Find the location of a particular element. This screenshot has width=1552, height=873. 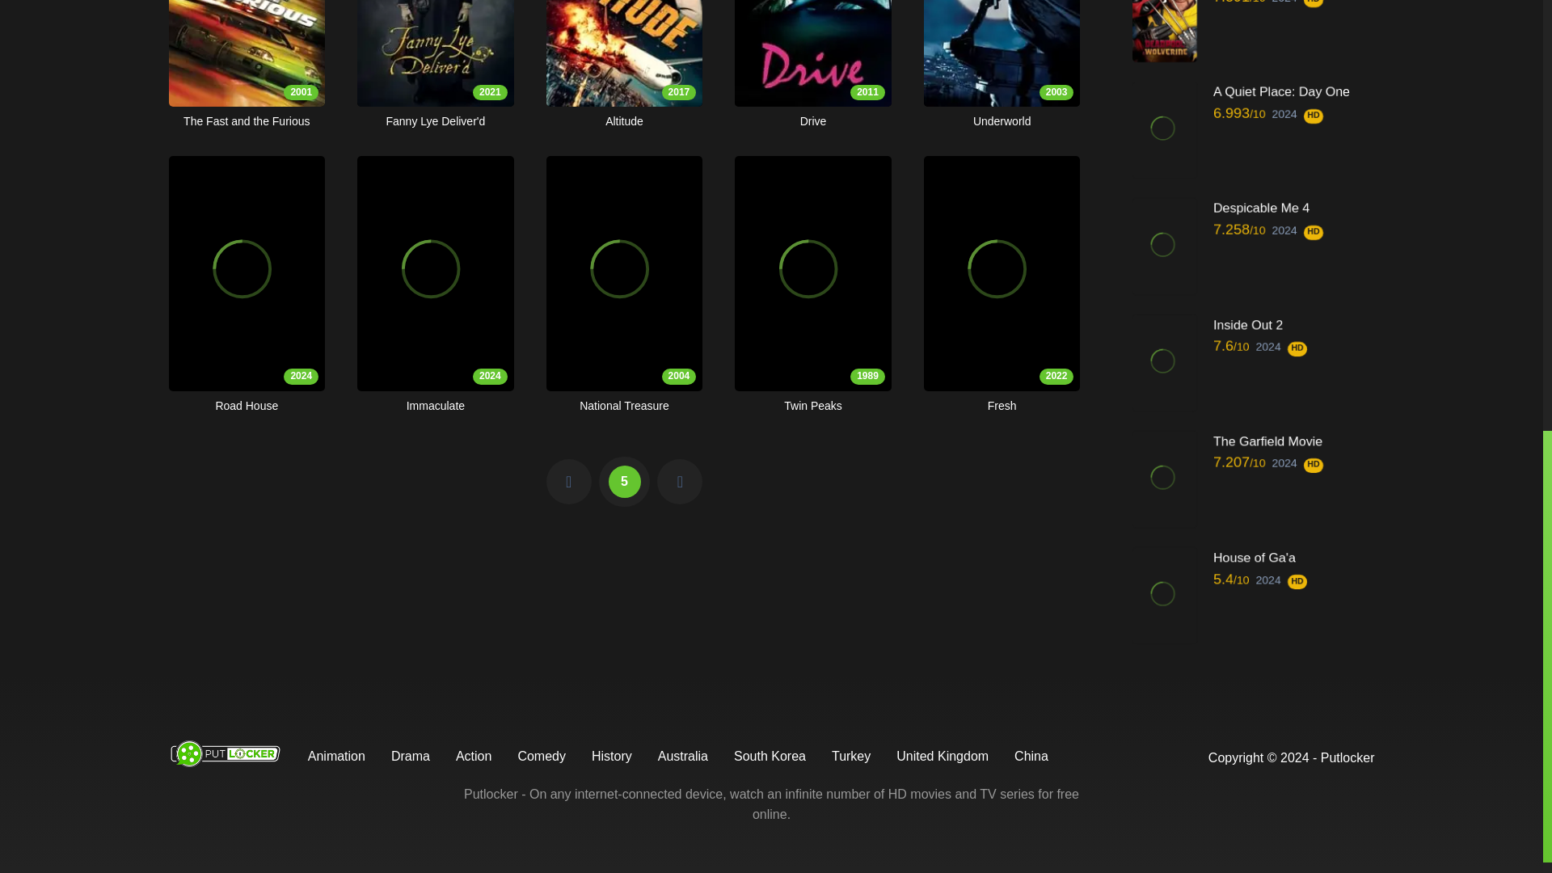

5 is located at coordinates (246, 65).